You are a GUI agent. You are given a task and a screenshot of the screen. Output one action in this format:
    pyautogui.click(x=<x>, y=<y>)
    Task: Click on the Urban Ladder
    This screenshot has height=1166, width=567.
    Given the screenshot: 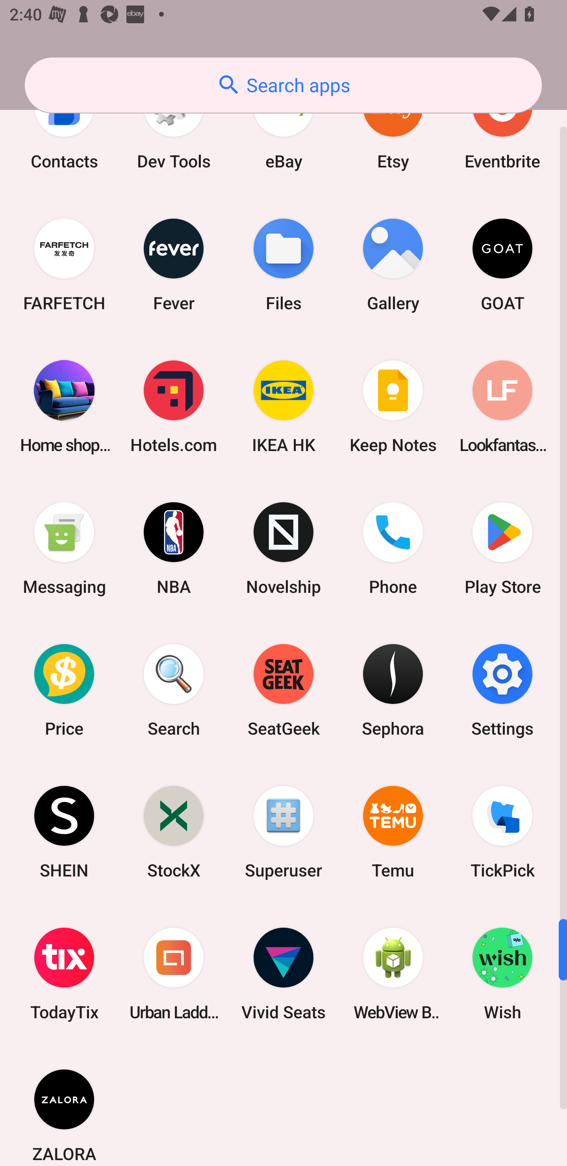 What is the action you would take?
    pyautogui.click(x=174, y=974)
    